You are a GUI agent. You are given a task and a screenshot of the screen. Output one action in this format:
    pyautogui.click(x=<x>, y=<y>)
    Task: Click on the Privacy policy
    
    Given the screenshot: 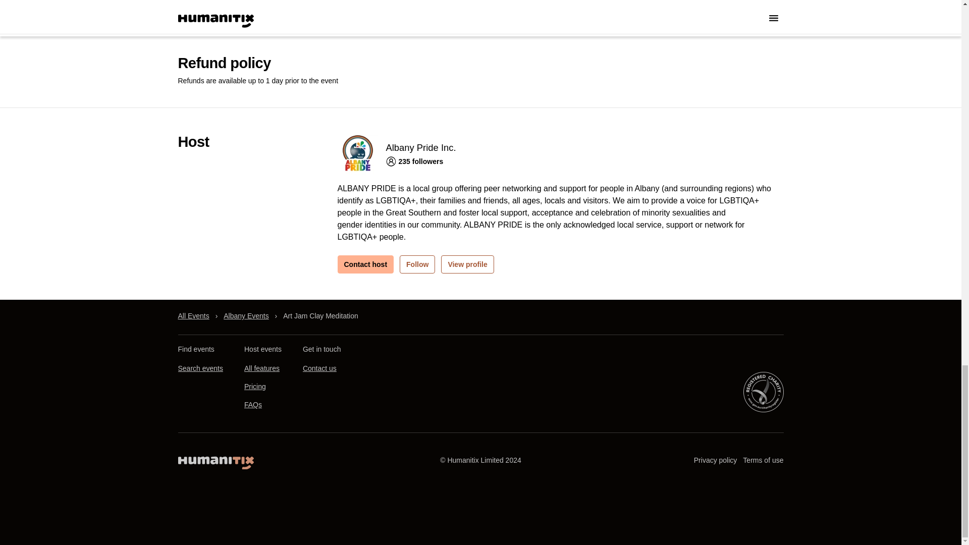 What is the action you would take?
    pyautogui.click(x=716, y=460)
    